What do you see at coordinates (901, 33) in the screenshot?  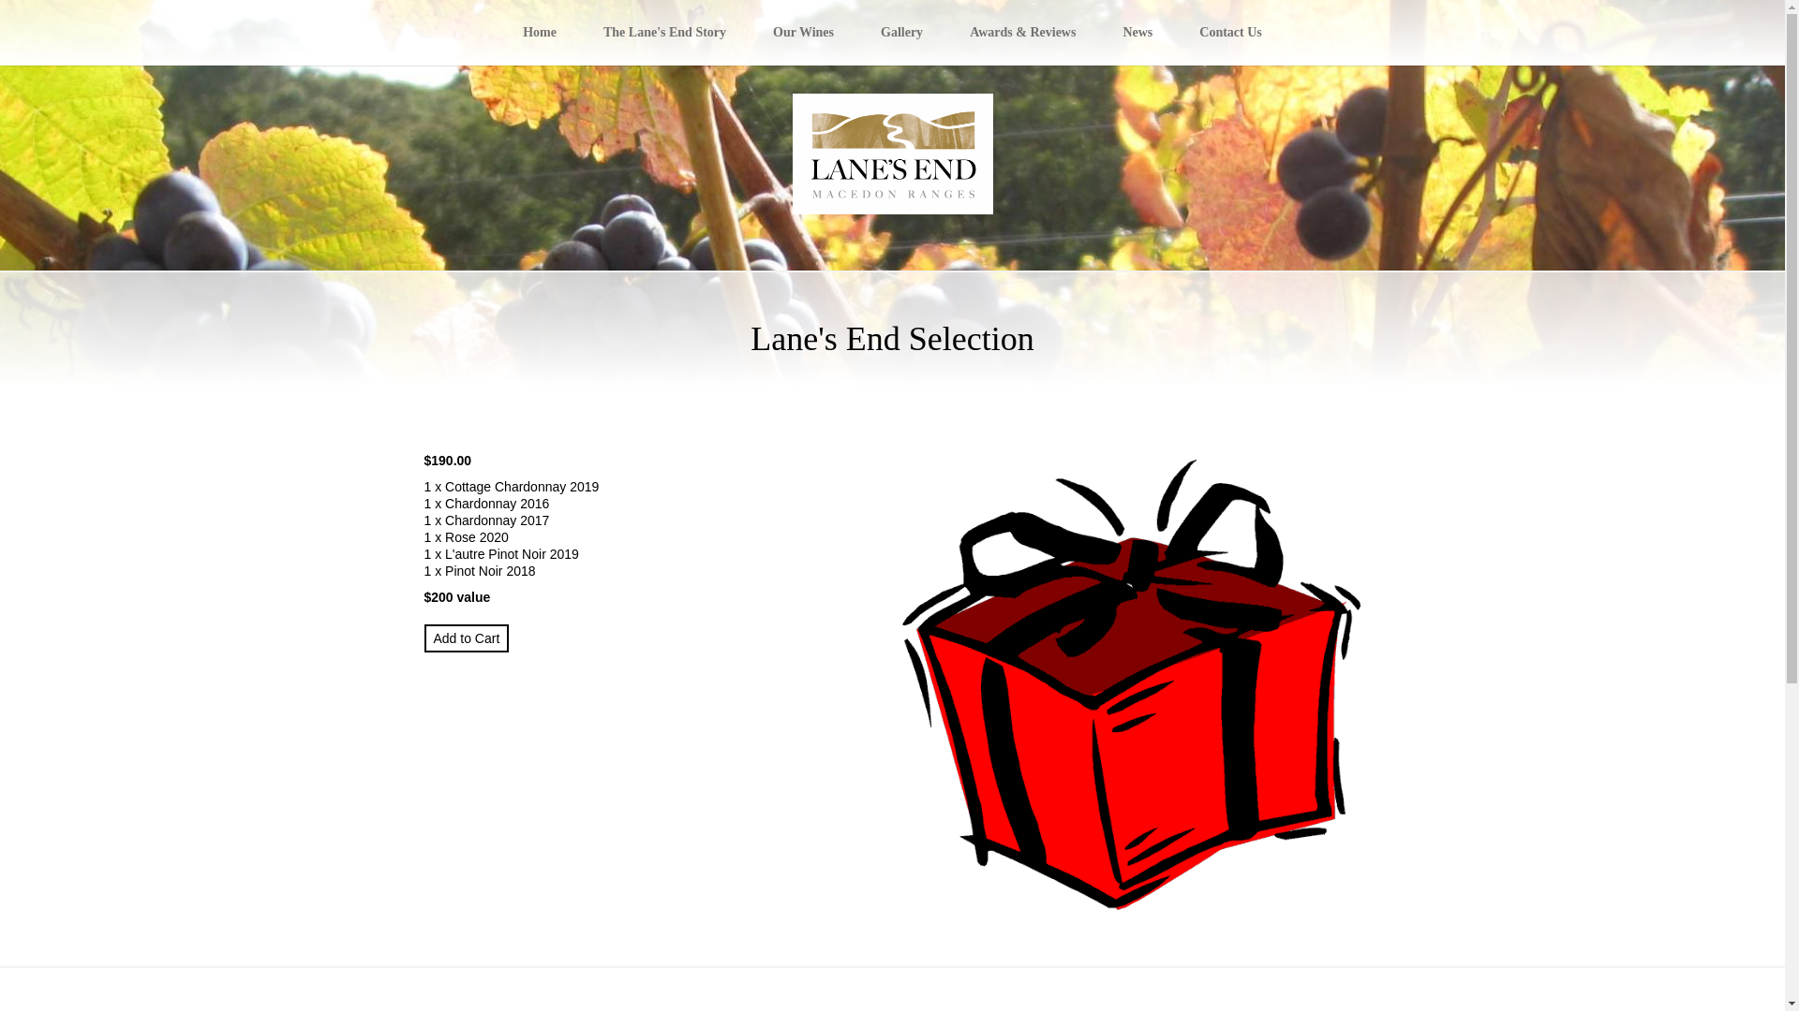 I see `Gallery` at bounding box center [901, 33].